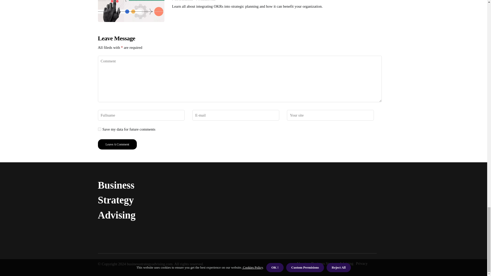 This screenshot has height=276, width=491. What do you see at coordinates (99, 129) in the screenshot?
I see `yes` at bounding box center [99, 129].